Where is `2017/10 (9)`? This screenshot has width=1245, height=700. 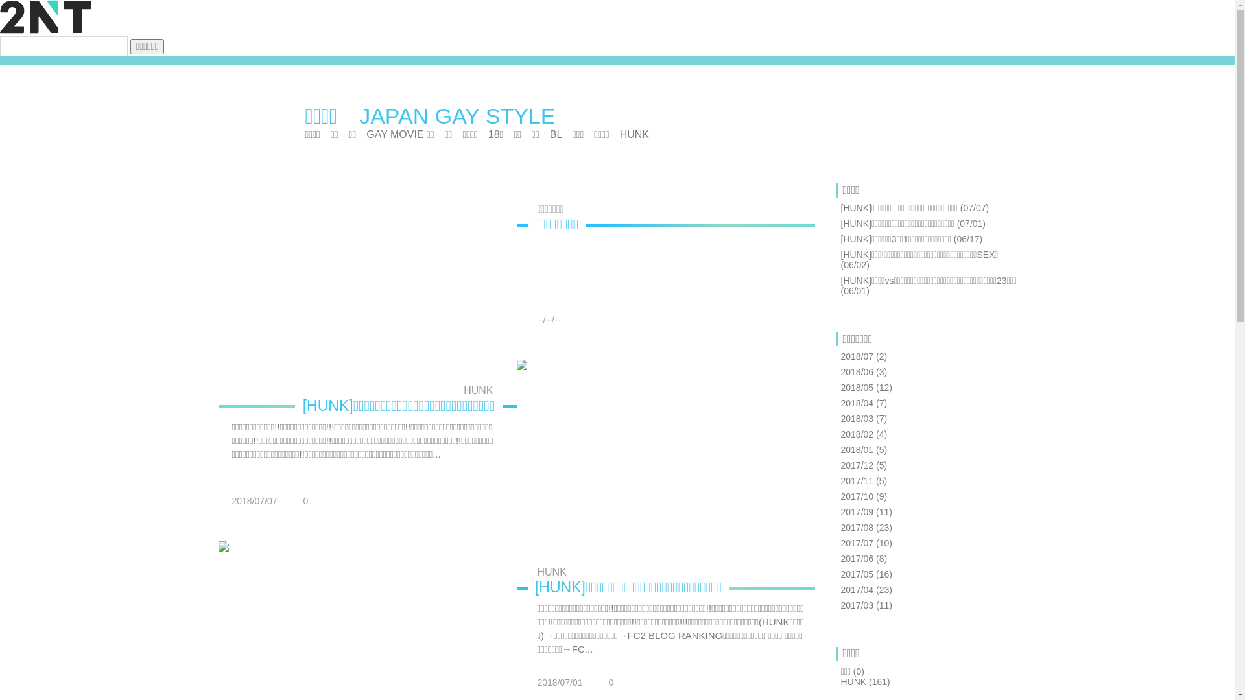 2017/10 (9) is located at coordinates (864, 496).